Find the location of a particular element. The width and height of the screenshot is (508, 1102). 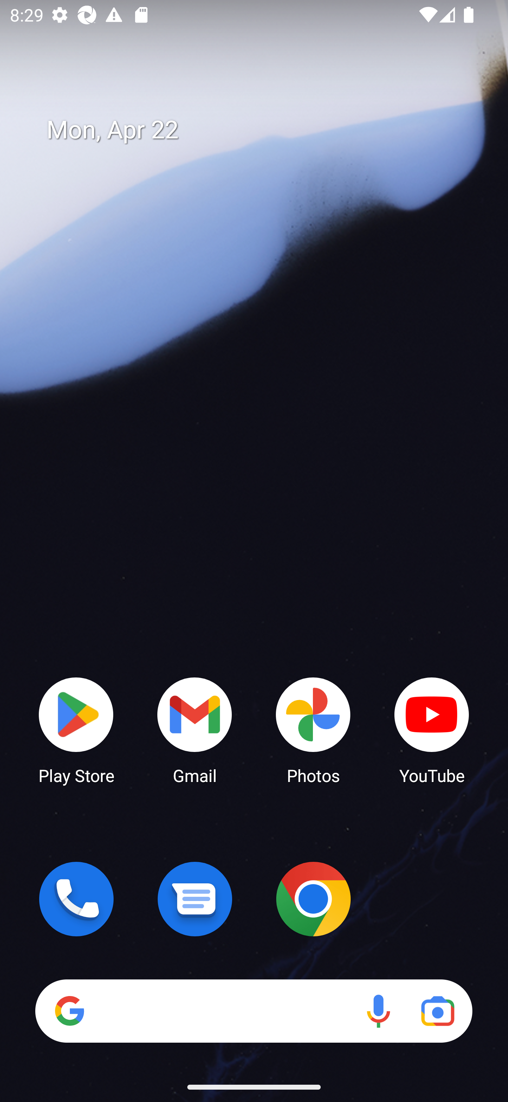

Chrome is located at coordinates (313, 899).